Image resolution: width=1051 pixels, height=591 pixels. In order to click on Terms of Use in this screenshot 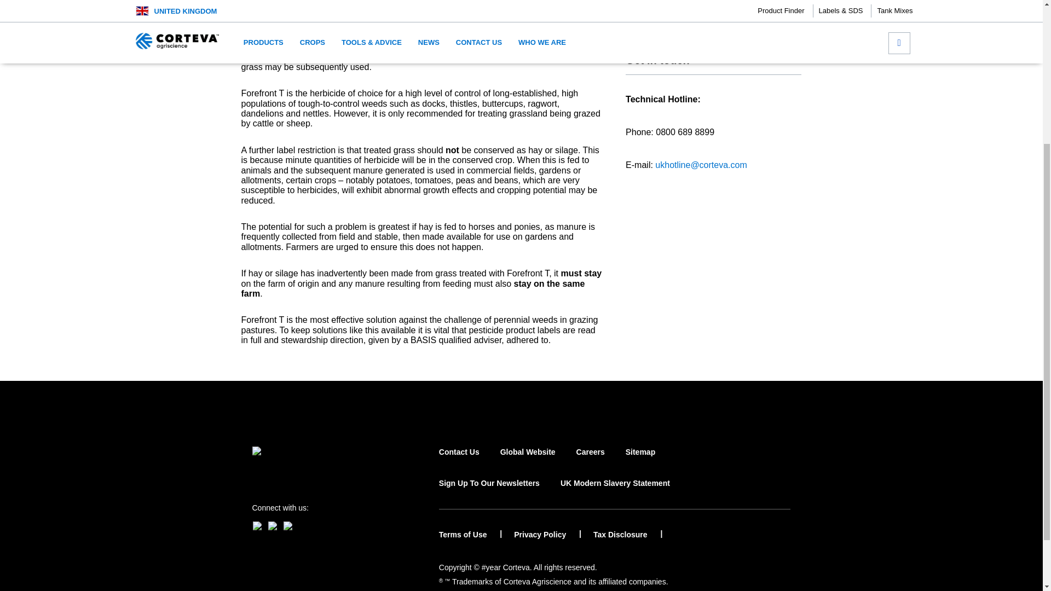, I will do `click(471, 535)`.